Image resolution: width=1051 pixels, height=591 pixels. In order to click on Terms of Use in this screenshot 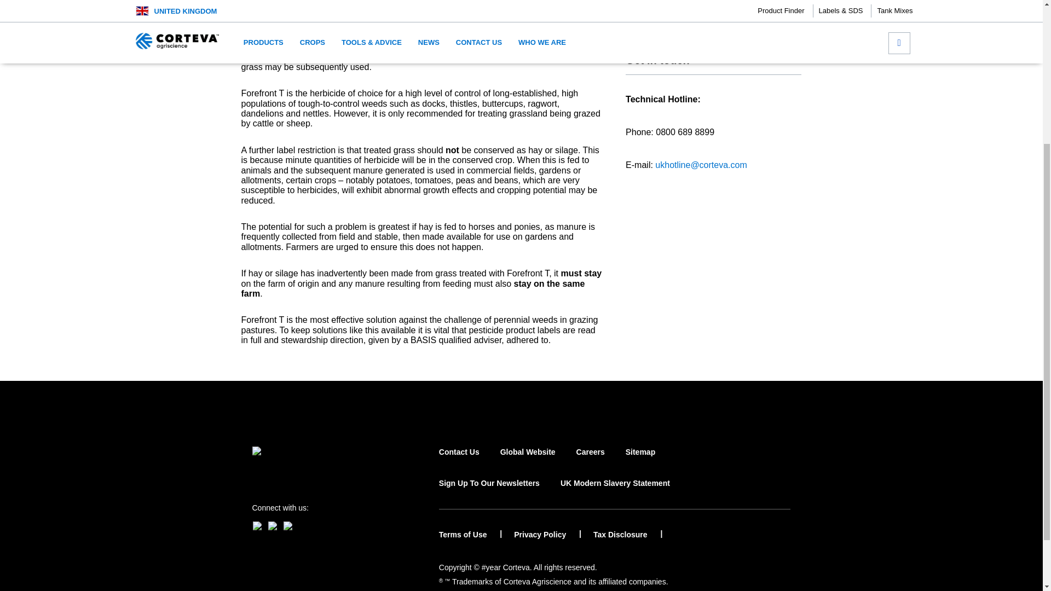, I will do `click(471, 535)`.